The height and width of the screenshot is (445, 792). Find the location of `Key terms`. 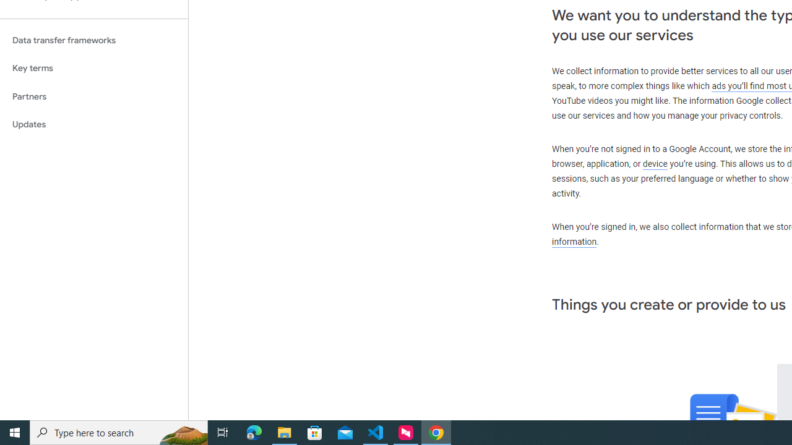

Key terms is located at coordinates (94, 68).